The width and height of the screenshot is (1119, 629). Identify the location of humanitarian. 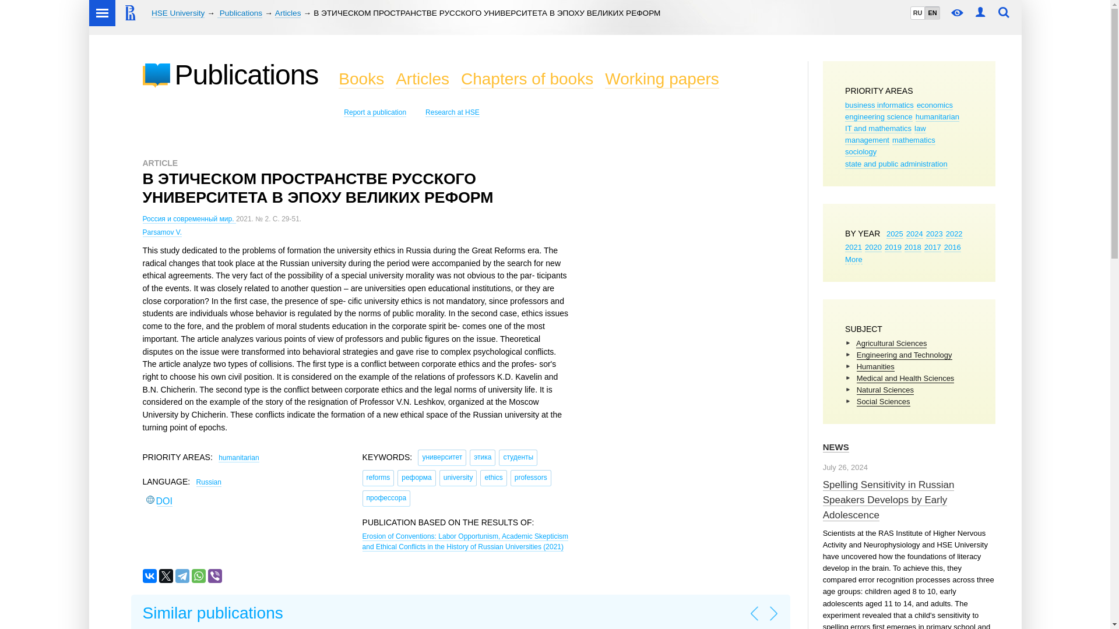
(937, 117).